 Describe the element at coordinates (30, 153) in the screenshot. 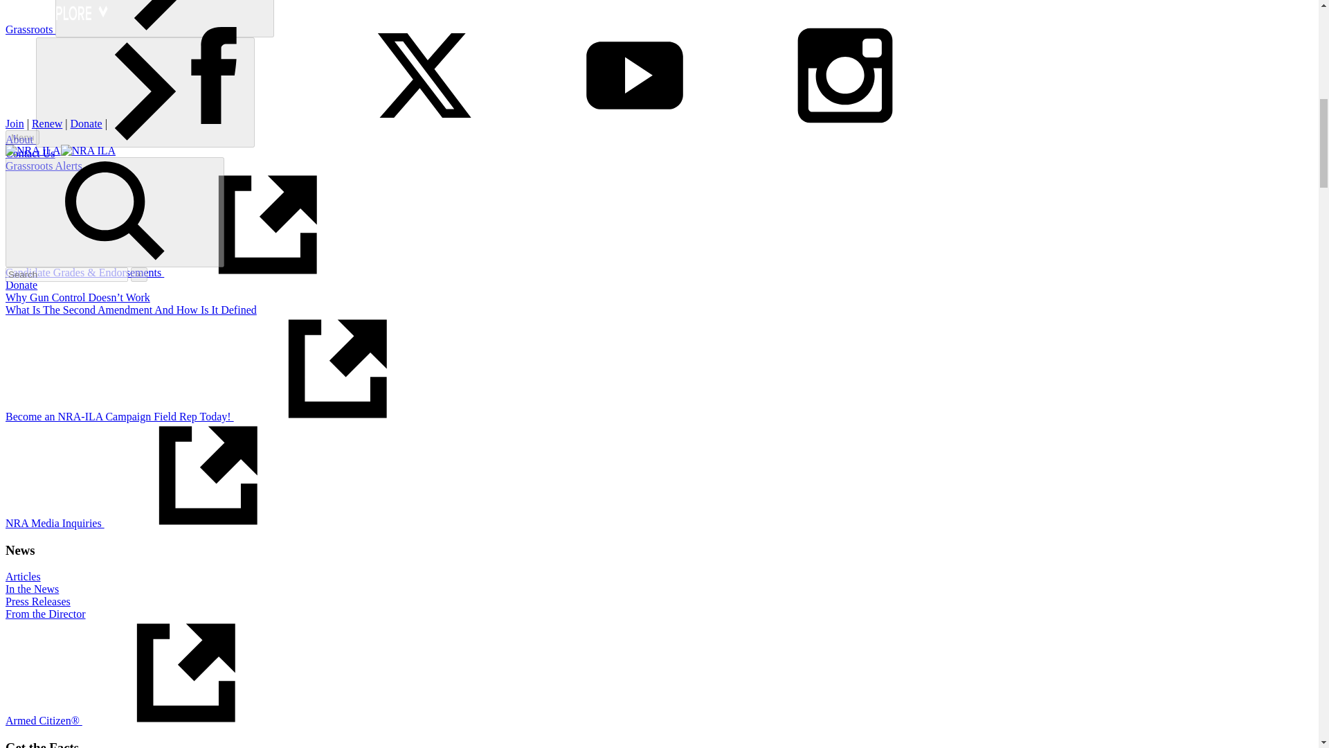

I see `Contact Us` at that location.